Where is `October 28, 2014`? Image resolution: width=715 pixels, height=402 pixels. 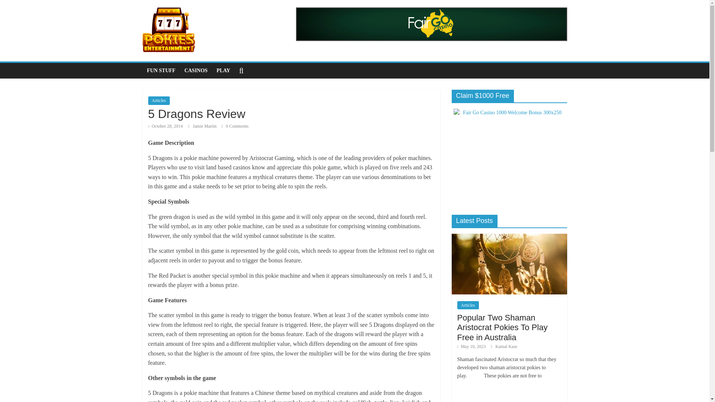
October 28, 2014 is located at coordinates (165, 126).